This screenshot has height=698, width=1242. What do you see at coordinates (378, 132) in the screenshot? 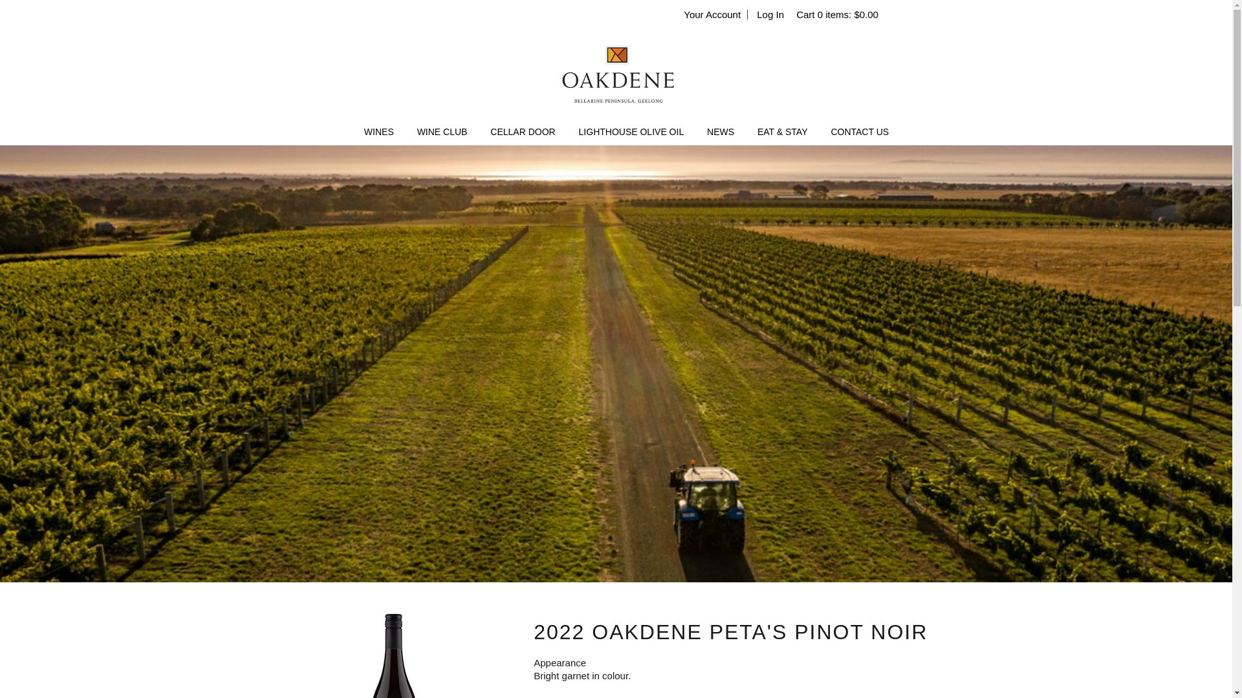
I see `WINES` at bounding box center [378, 132].